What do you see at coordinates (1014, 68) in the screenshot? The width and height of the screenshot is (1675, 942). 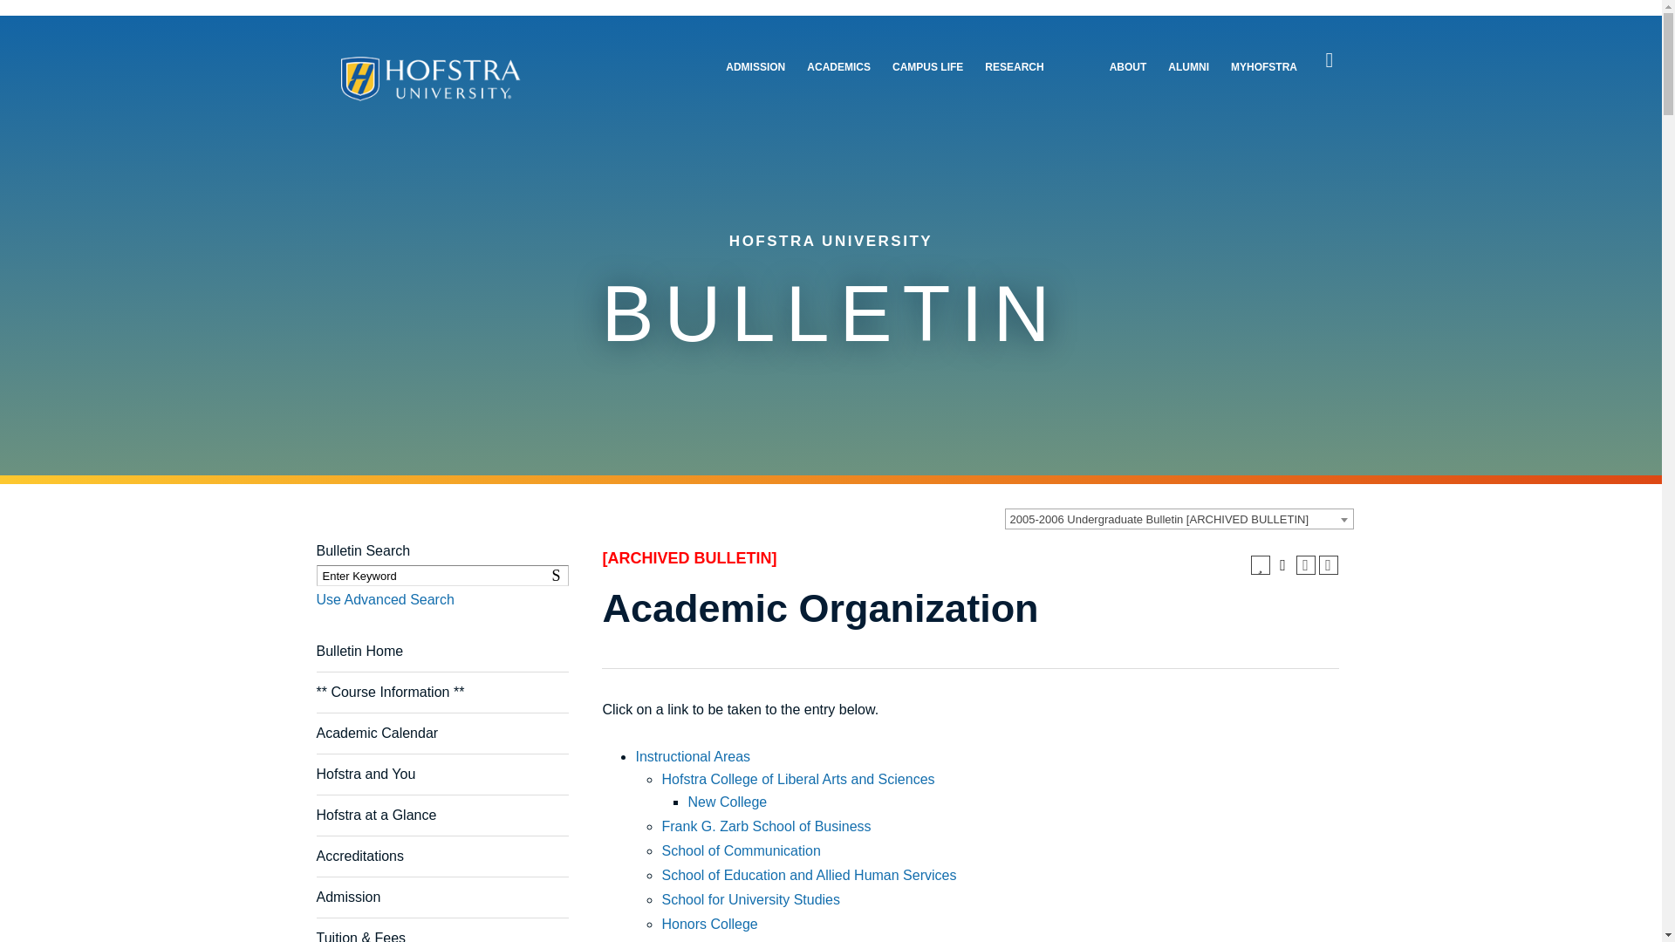 I see `RESEARCH` at bounding box center [1014, 68].